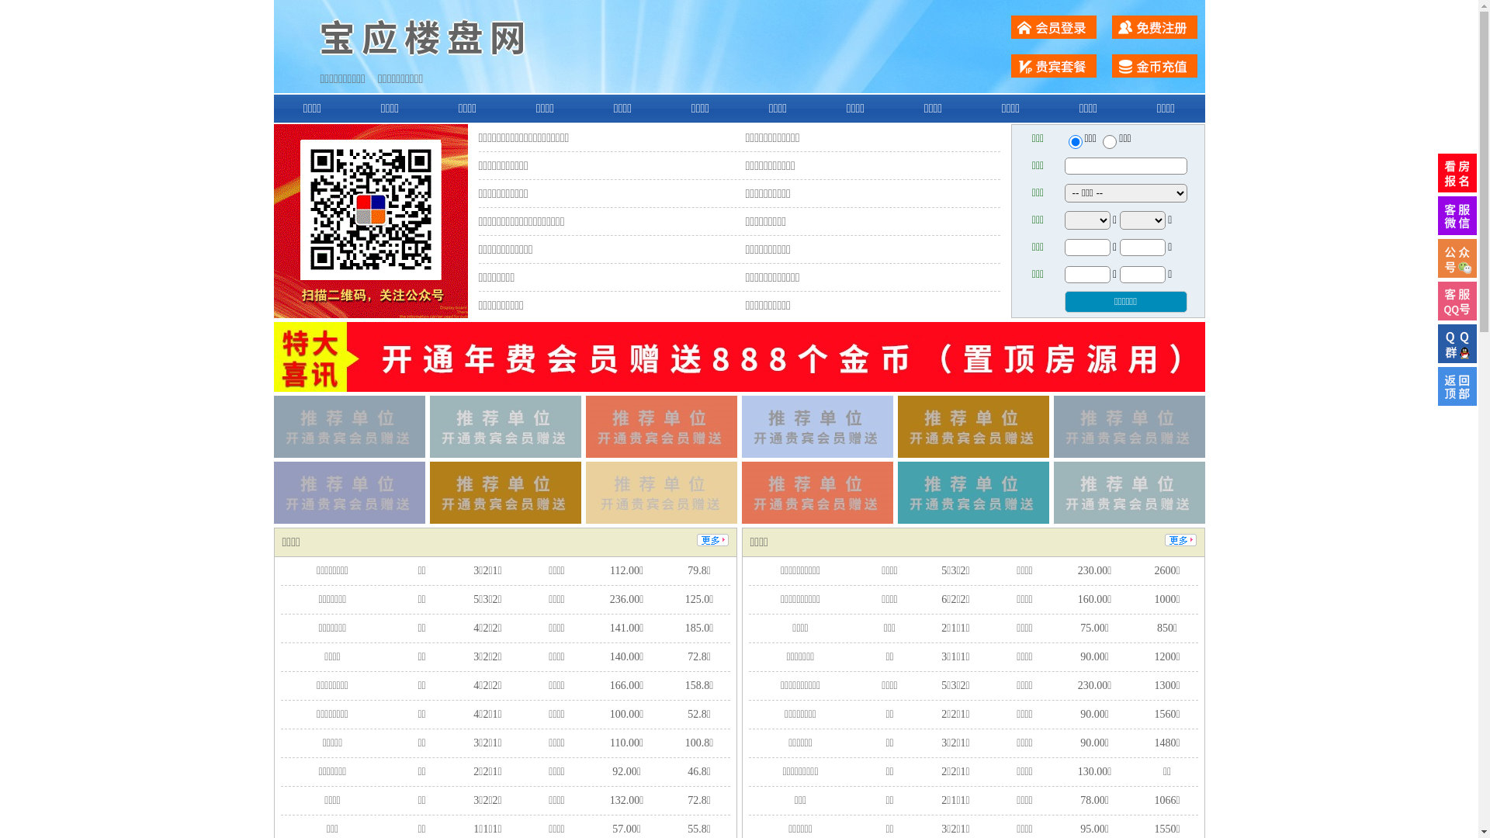 This screenshot has height=838, width=1490. Describe the element at coordinates (1075, 142) in the screenshot. I see `ershou` at that location.